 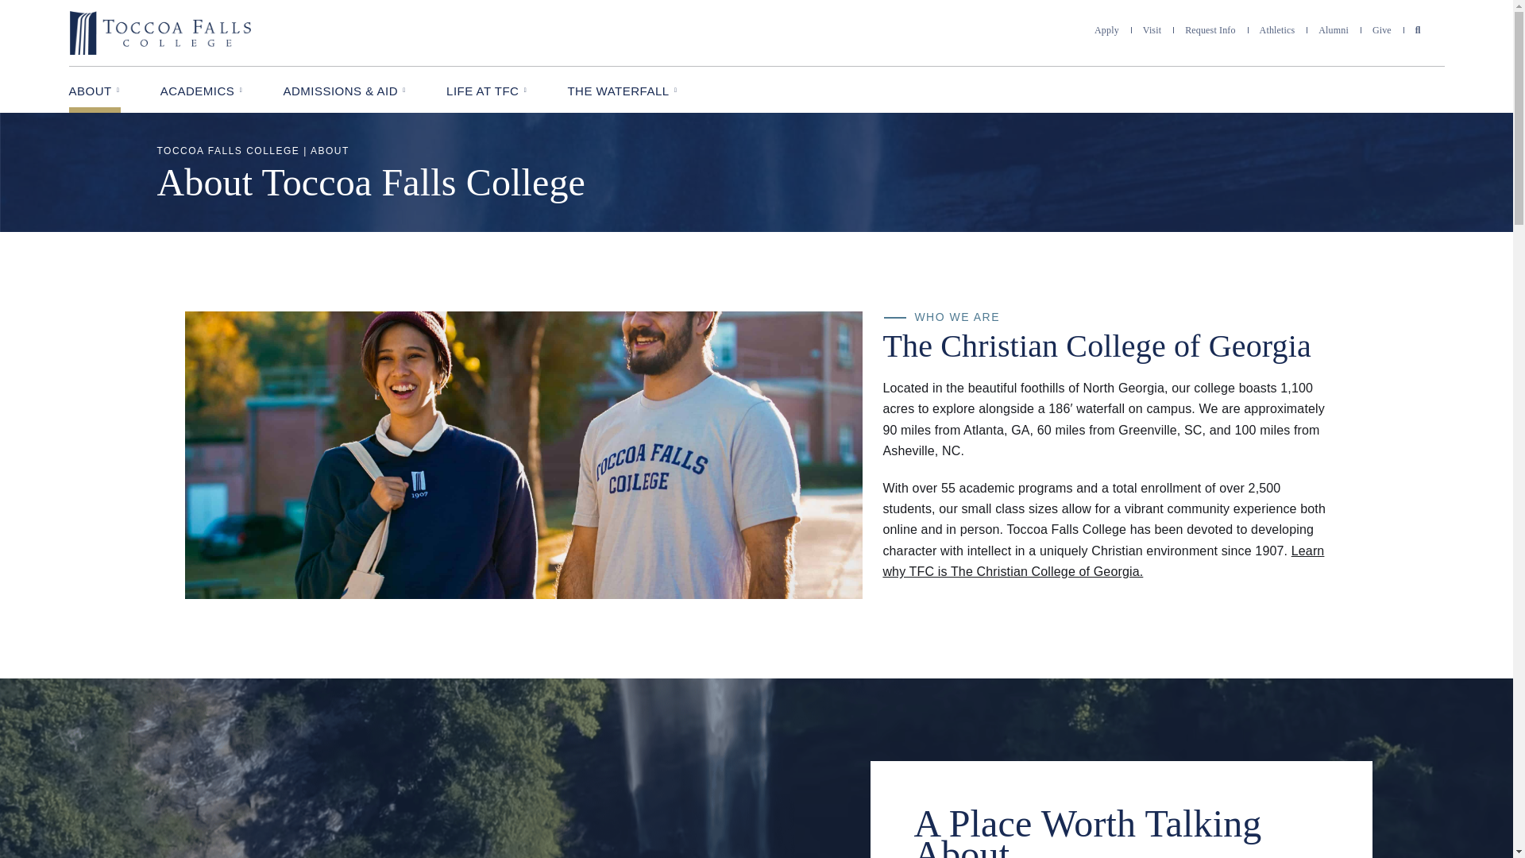 I want to click on Athletics, so click(x=1277, y=30).